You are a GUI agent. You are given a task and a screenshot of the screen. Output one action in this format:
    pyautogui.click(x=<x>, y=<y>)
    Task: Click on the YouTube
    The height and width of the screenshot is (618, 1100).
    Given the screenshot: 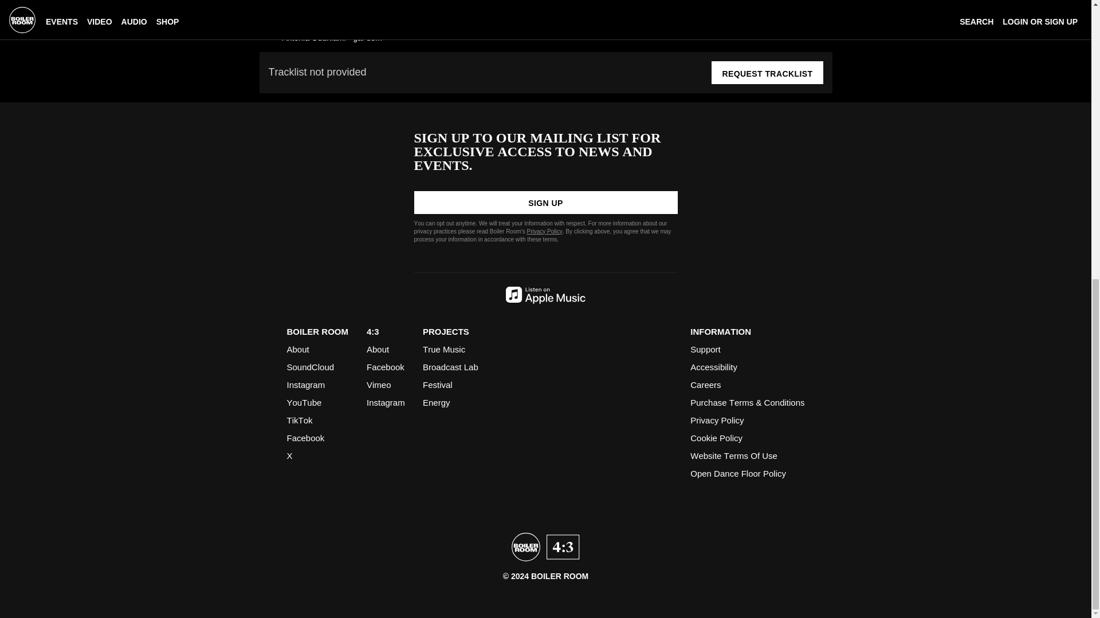 What is the action you would take?
    pyautogui.click(x=304, y=402)
    